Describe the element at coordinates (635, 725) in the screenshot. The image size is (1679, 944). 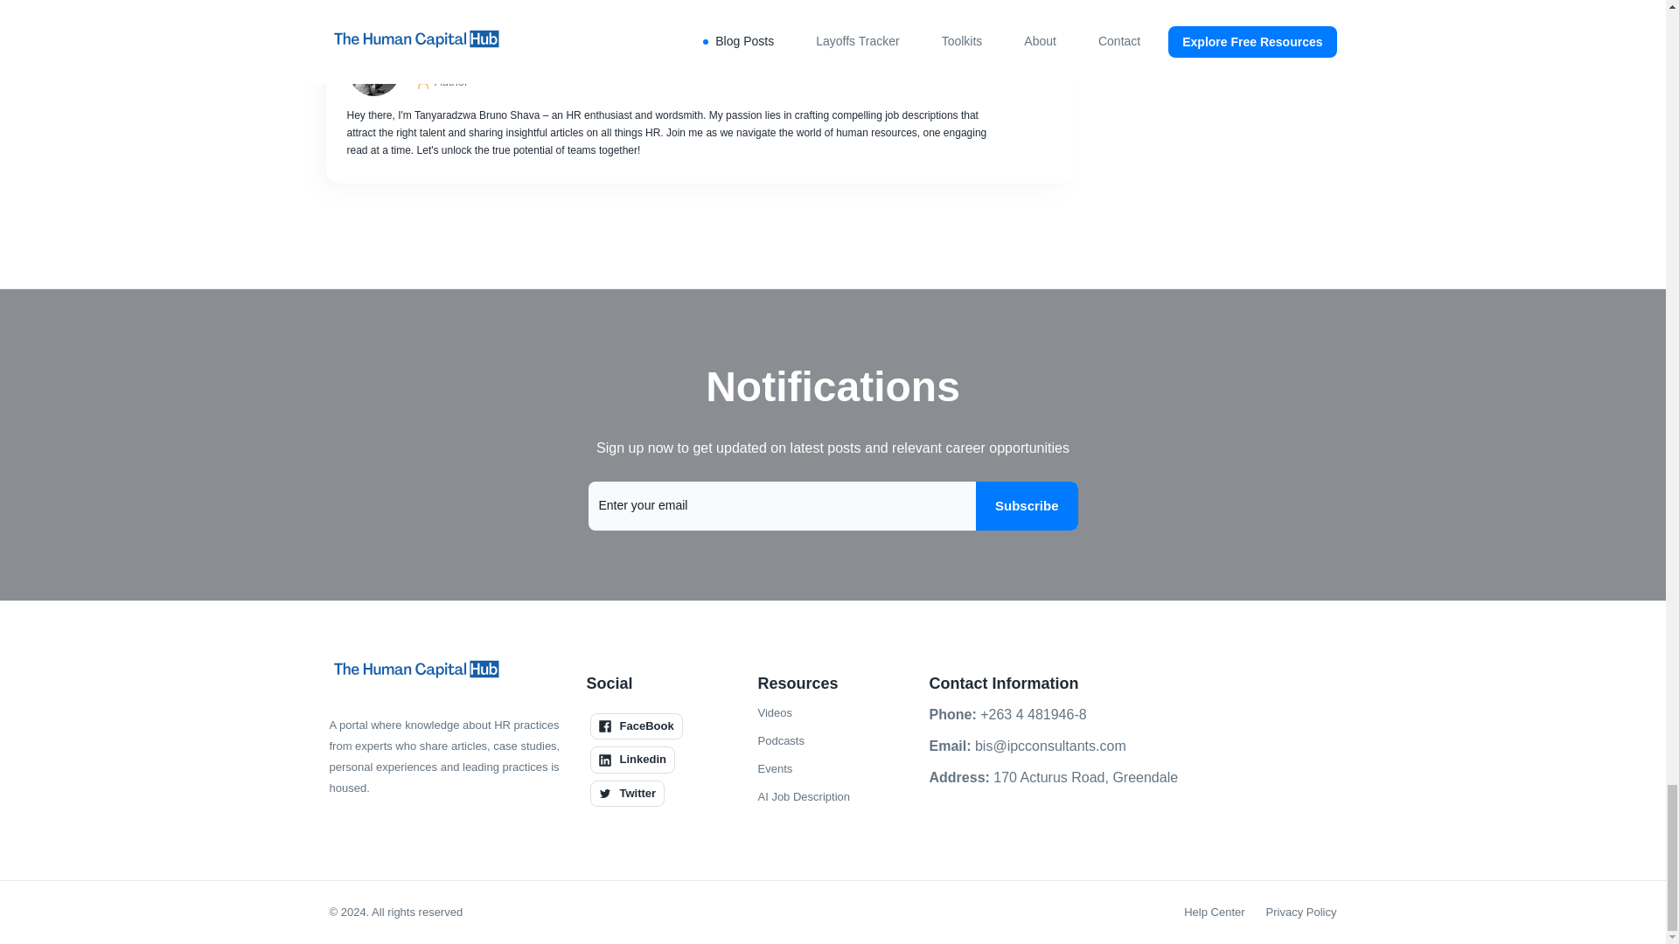
I see `FaceBook` at that location.